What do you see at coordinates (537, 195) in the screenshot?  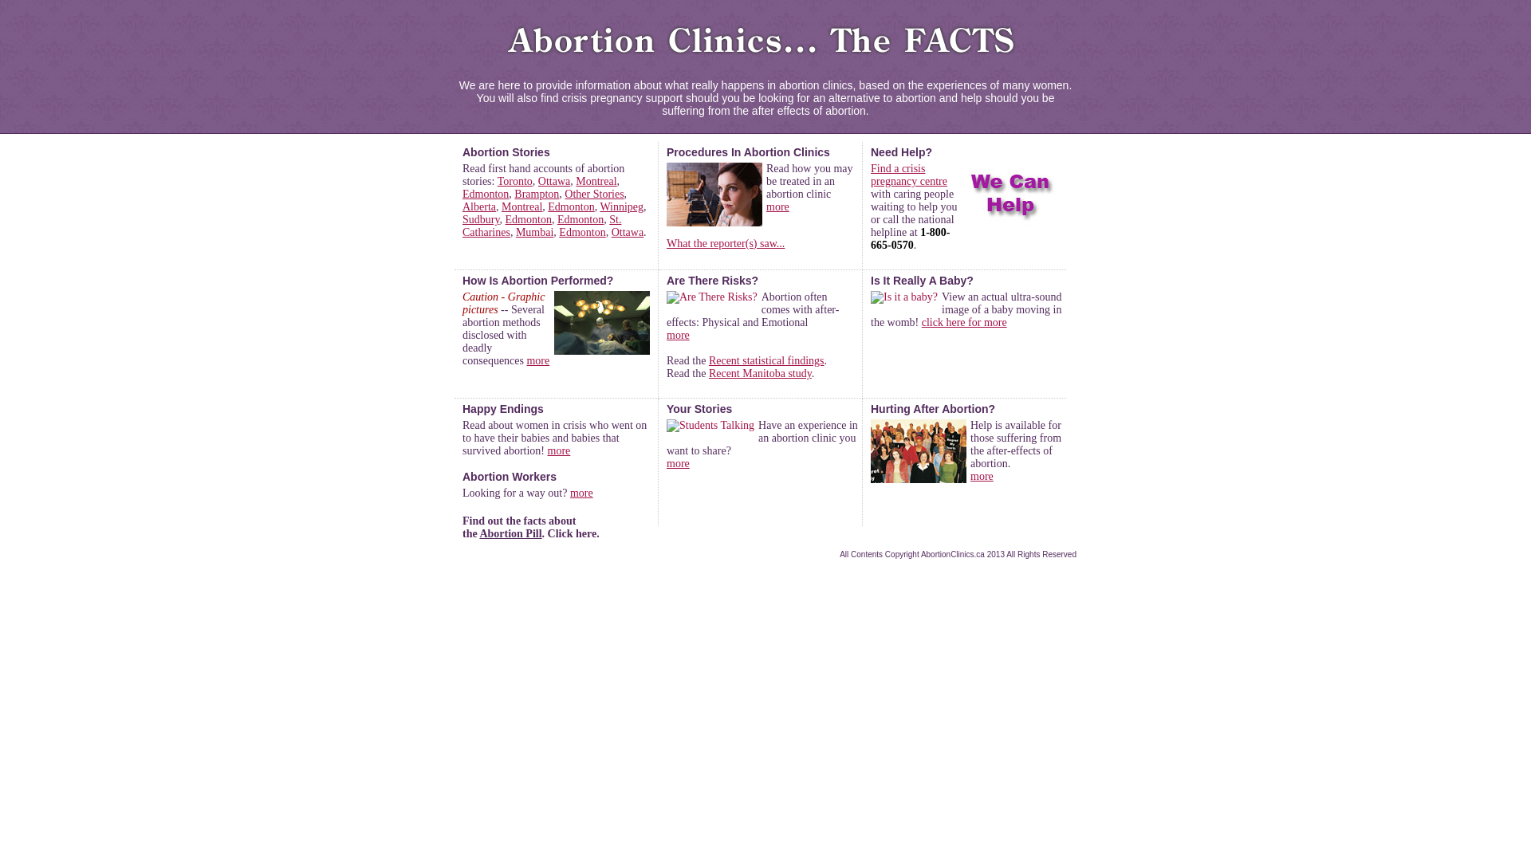 I see `Brampton` at bounding box center [537, 195].